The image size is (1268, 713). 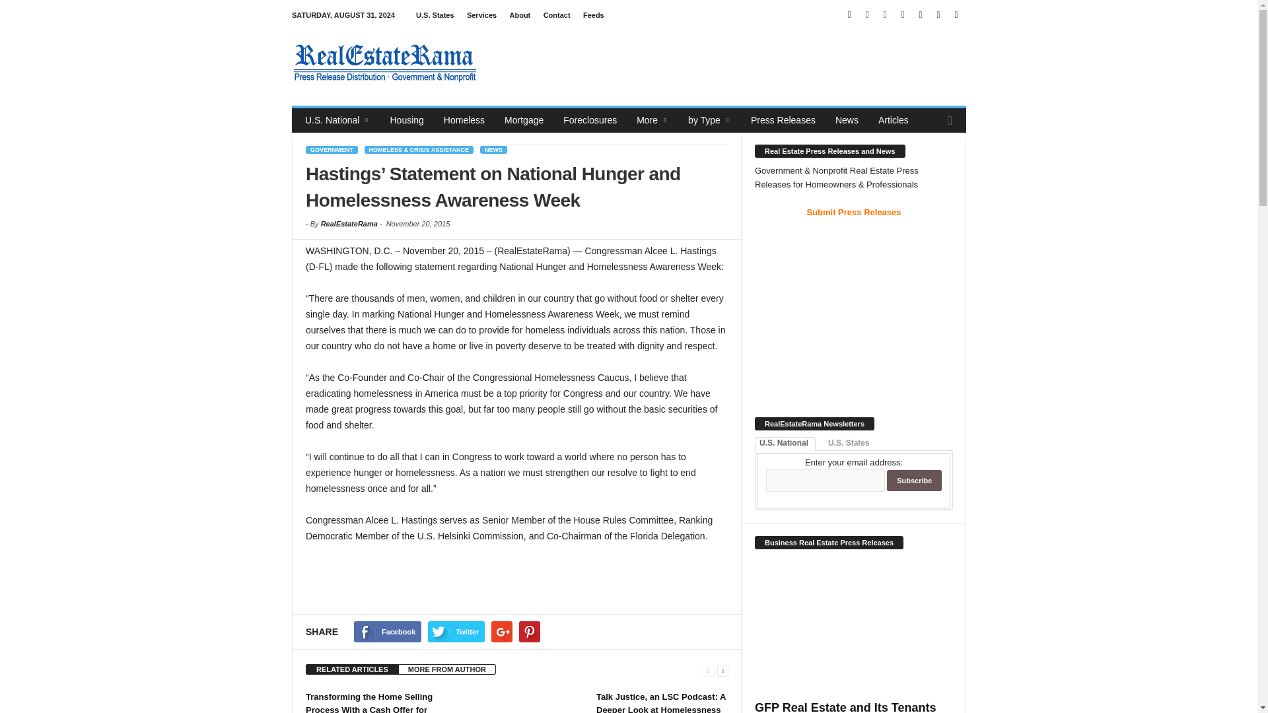 What do you see at coordinates (866, 15) in the screenshot?
I see `Linkedin` at bounding box center [866, 15].